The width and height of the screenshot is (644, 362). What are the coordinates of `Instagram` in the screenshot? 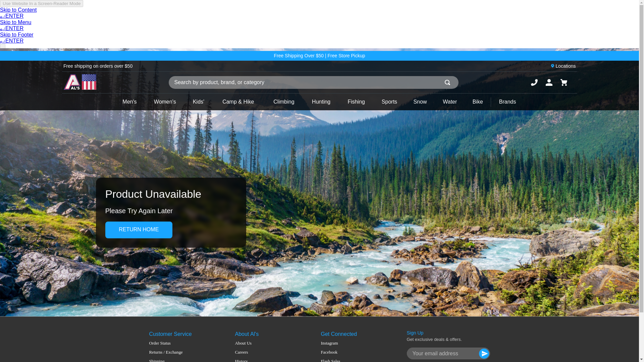 It's located at (330, 343).